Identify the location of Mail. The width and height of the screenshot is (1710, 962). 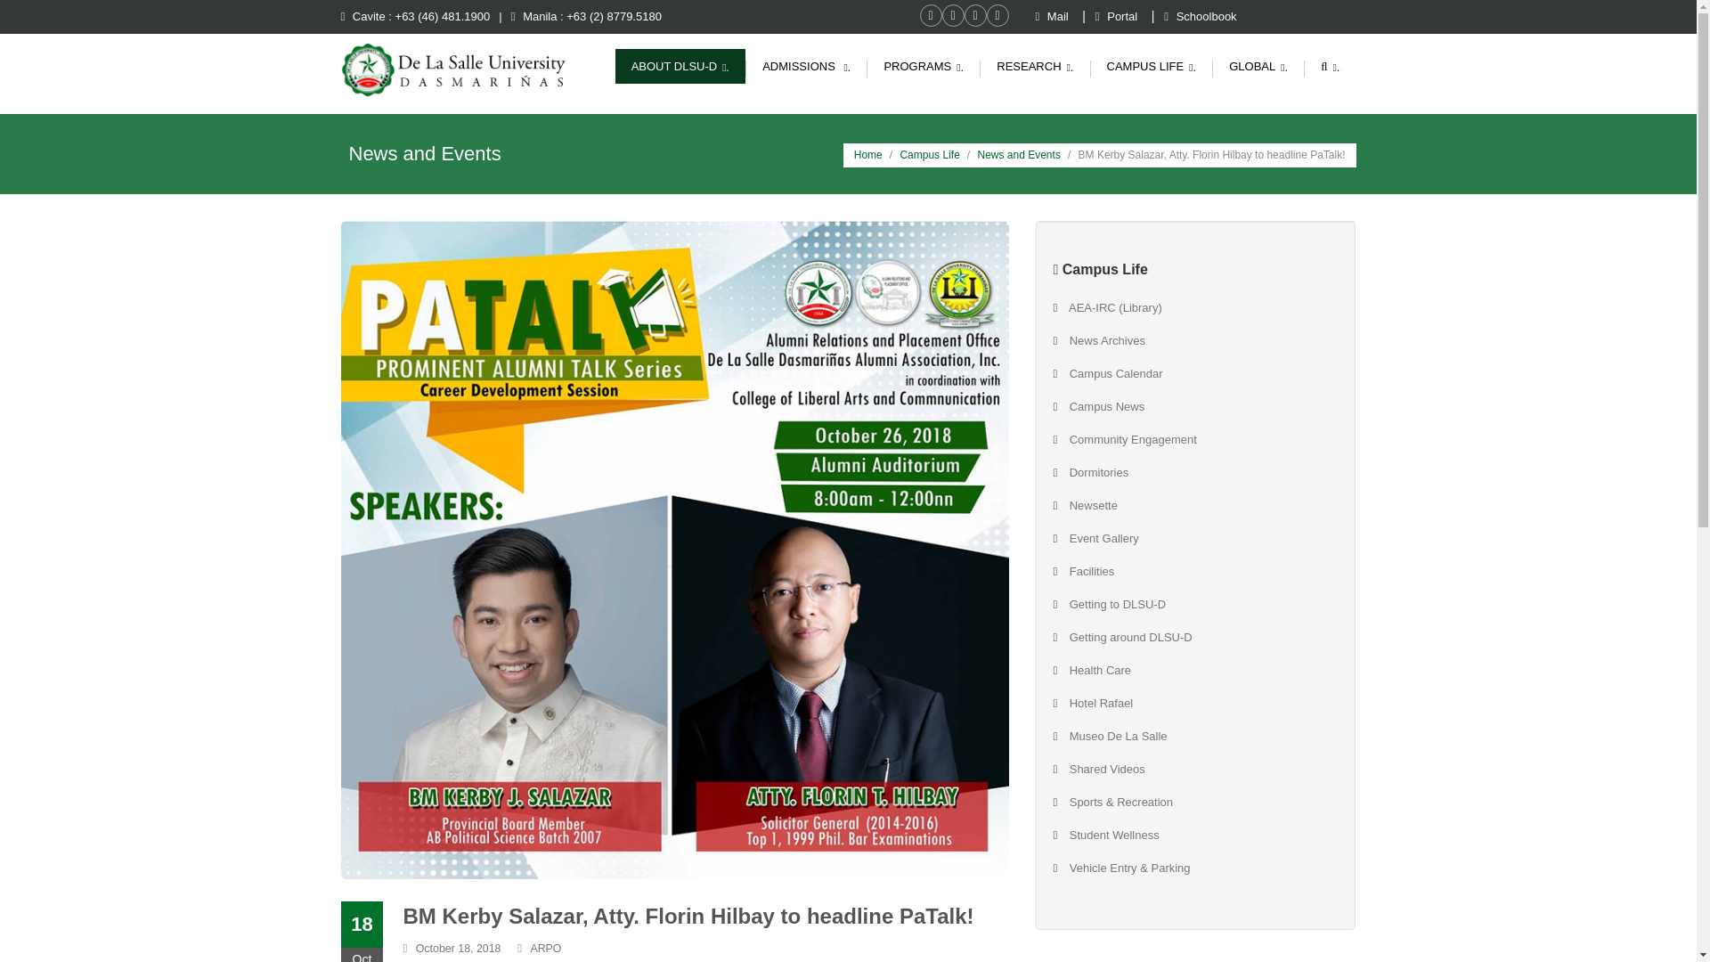
(1053, 16).